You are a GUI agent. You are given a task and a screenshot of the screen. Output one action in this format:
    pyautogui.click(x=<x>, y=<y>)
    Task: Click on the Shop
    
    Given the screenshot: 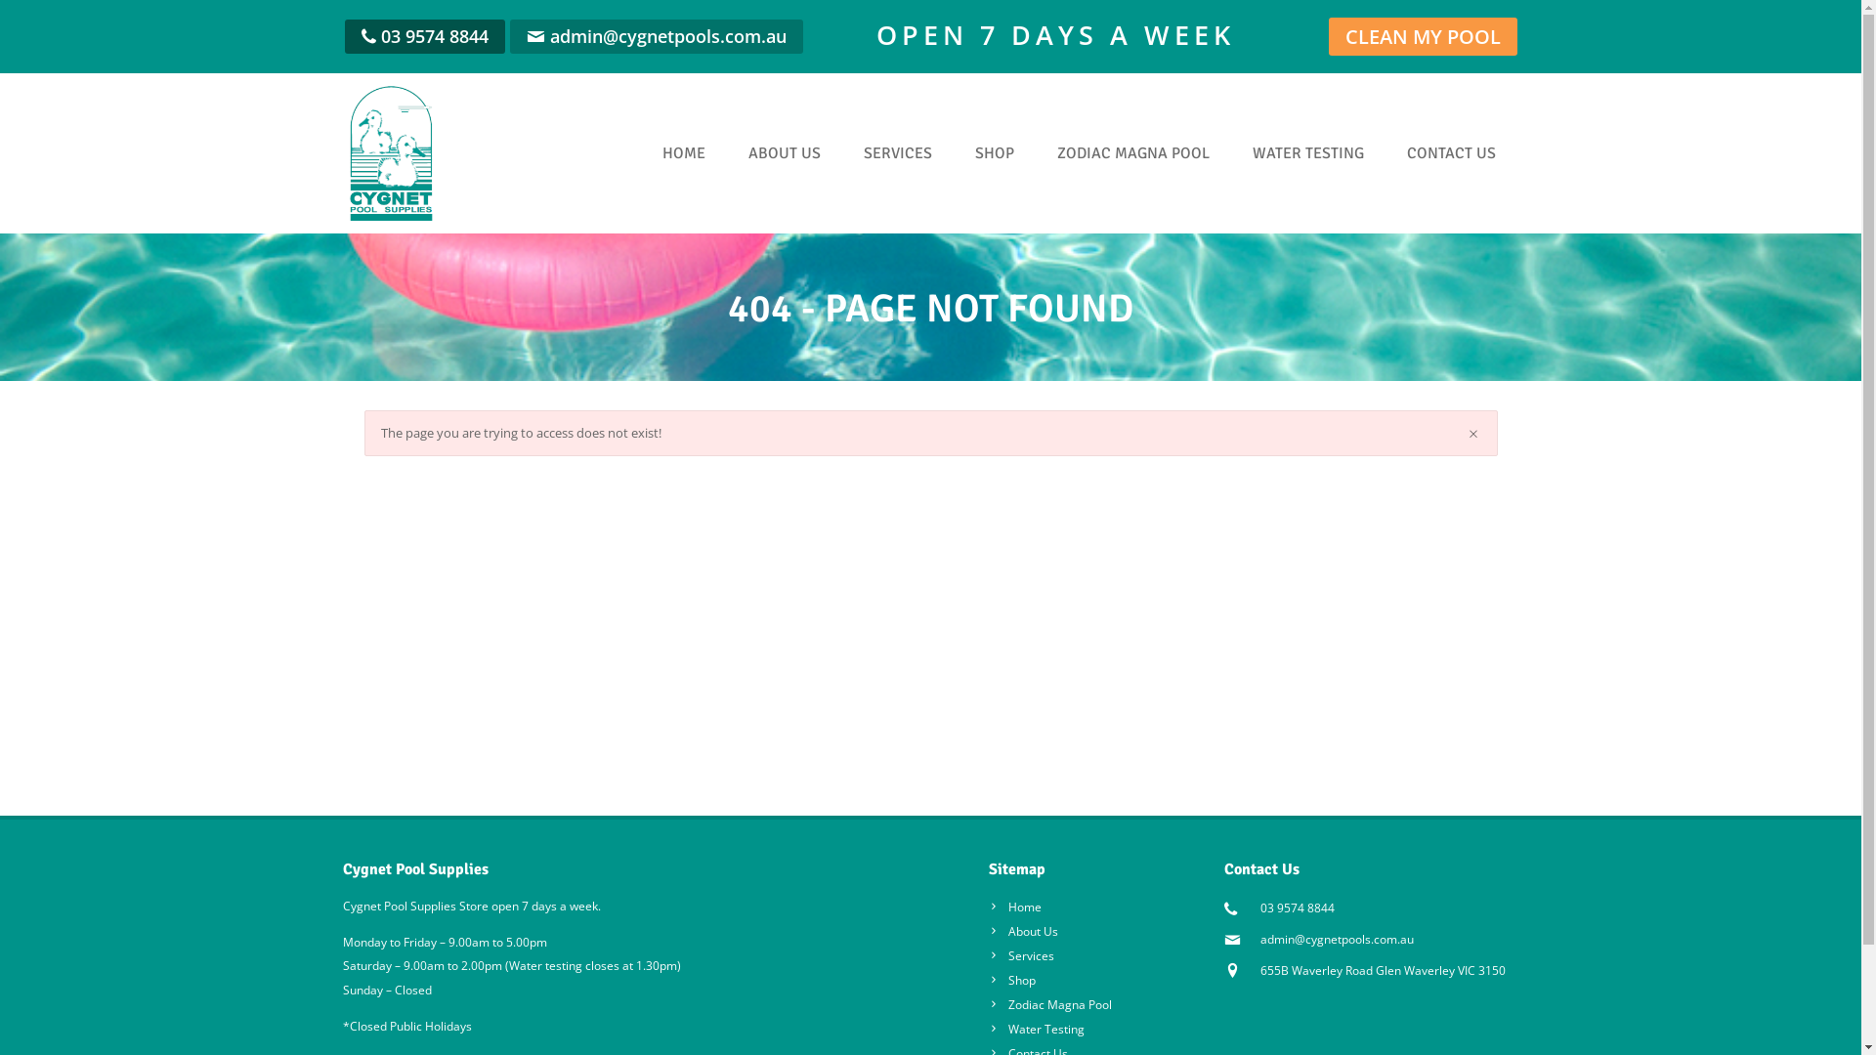 What is the action you would take?
    pyautogui.click(x=1012, y=981)
    